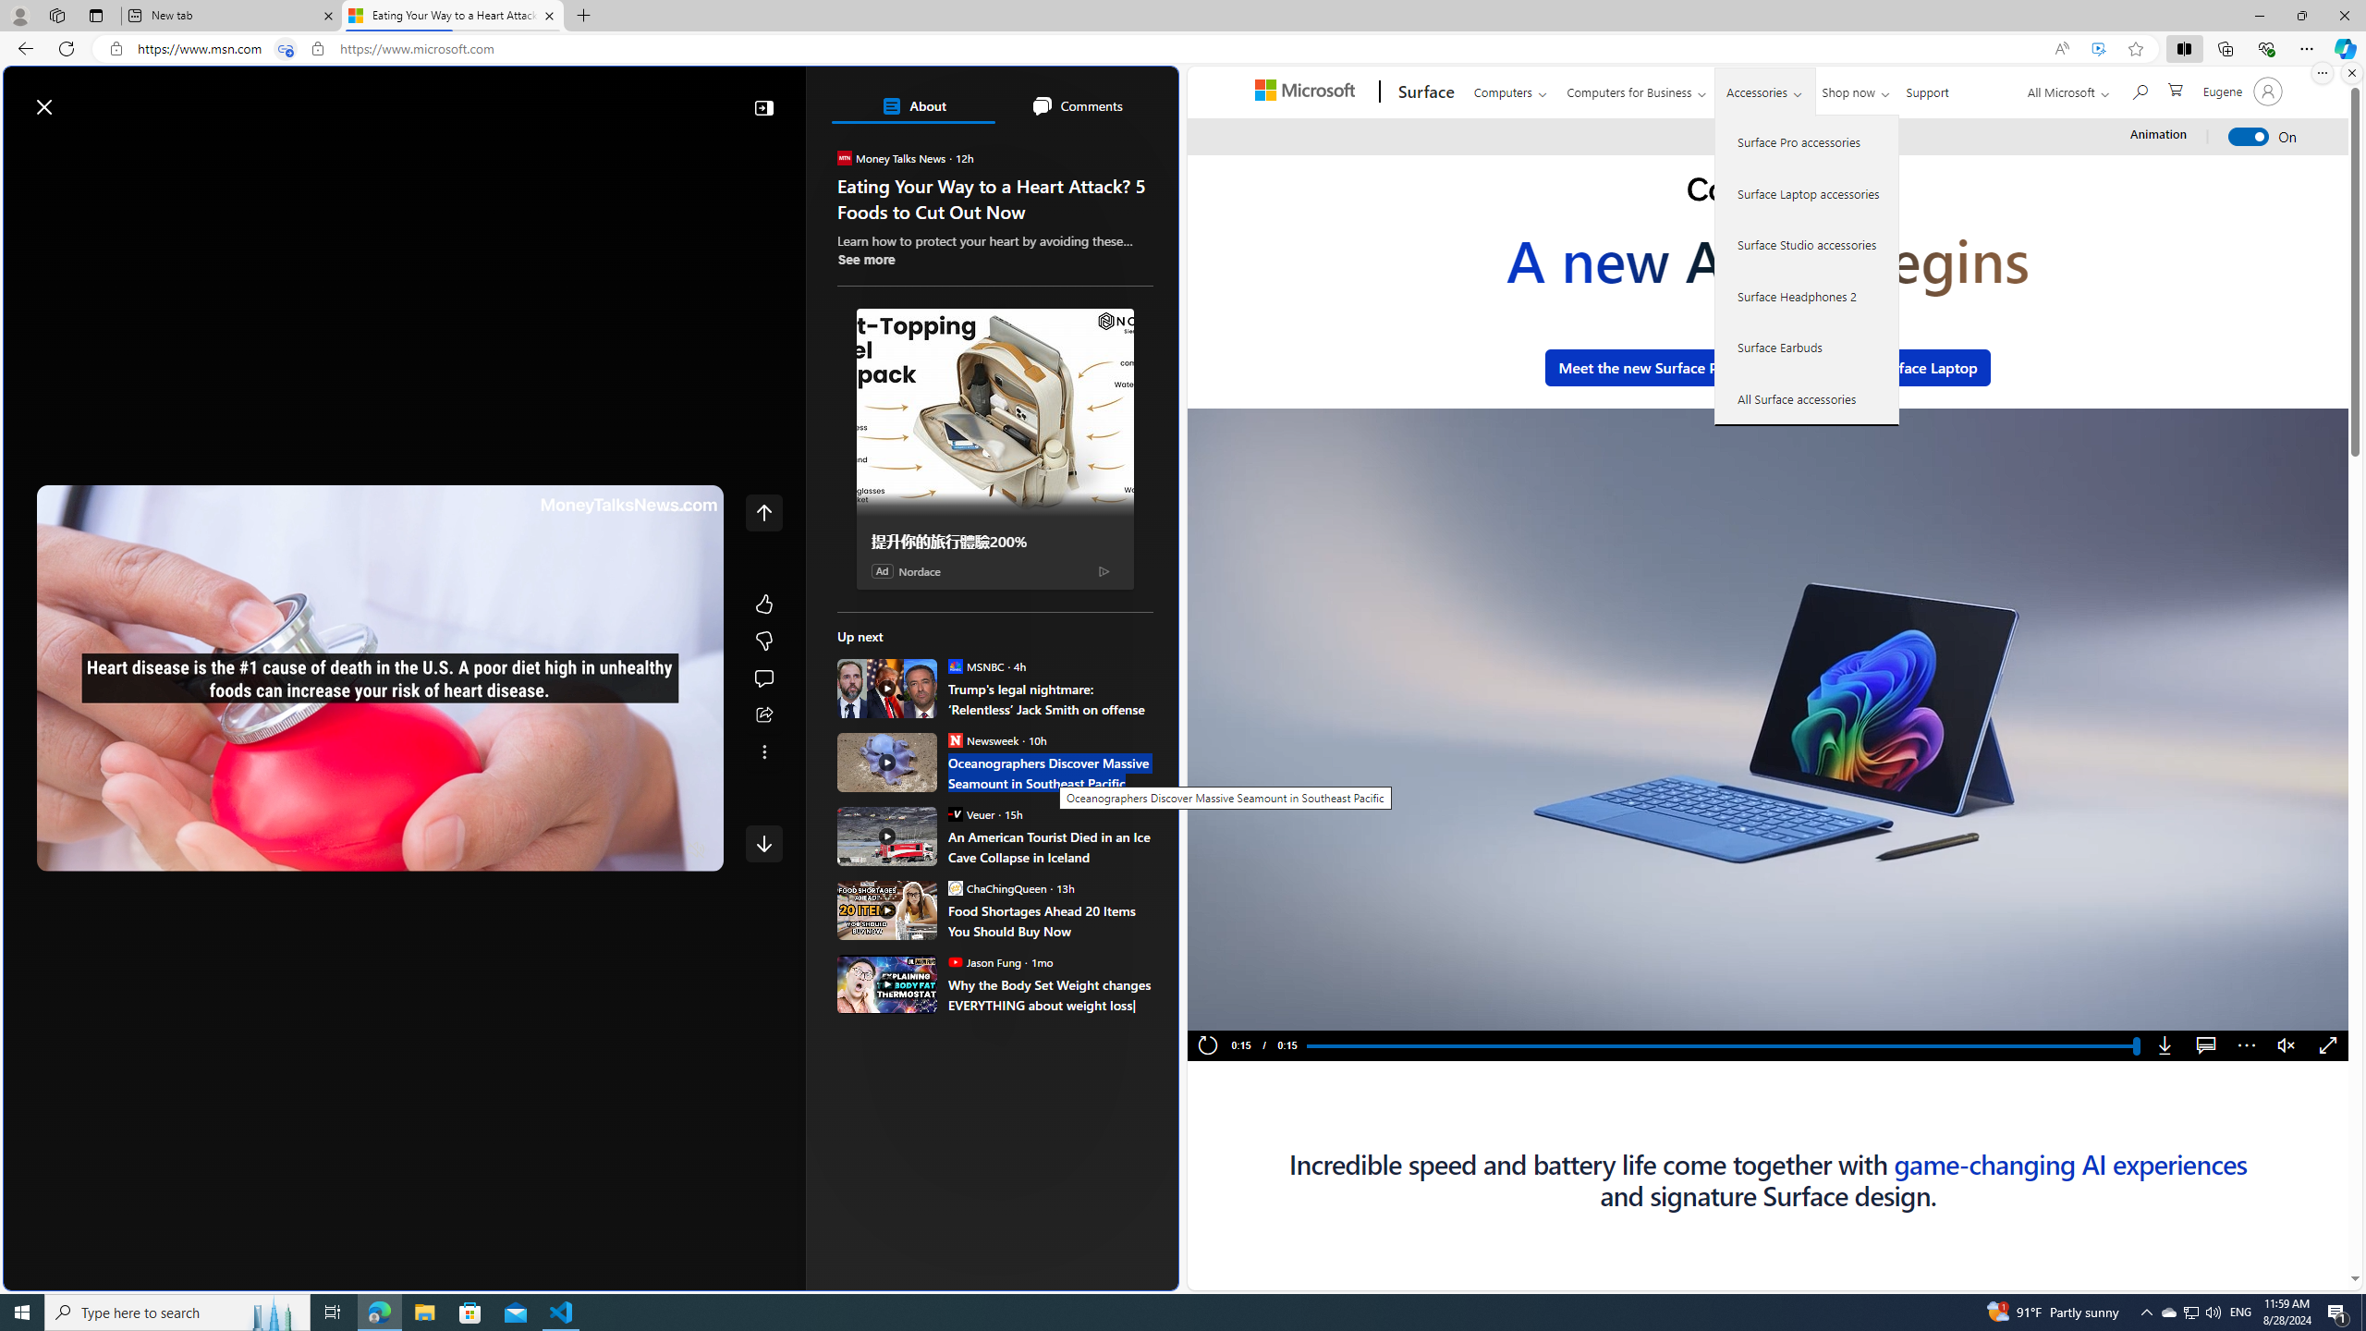 This screenshot has width=2366, height=1331. Describe the element at coordinates (763, 512) in the screenshot. I see `Class: control icon-only` at that location.